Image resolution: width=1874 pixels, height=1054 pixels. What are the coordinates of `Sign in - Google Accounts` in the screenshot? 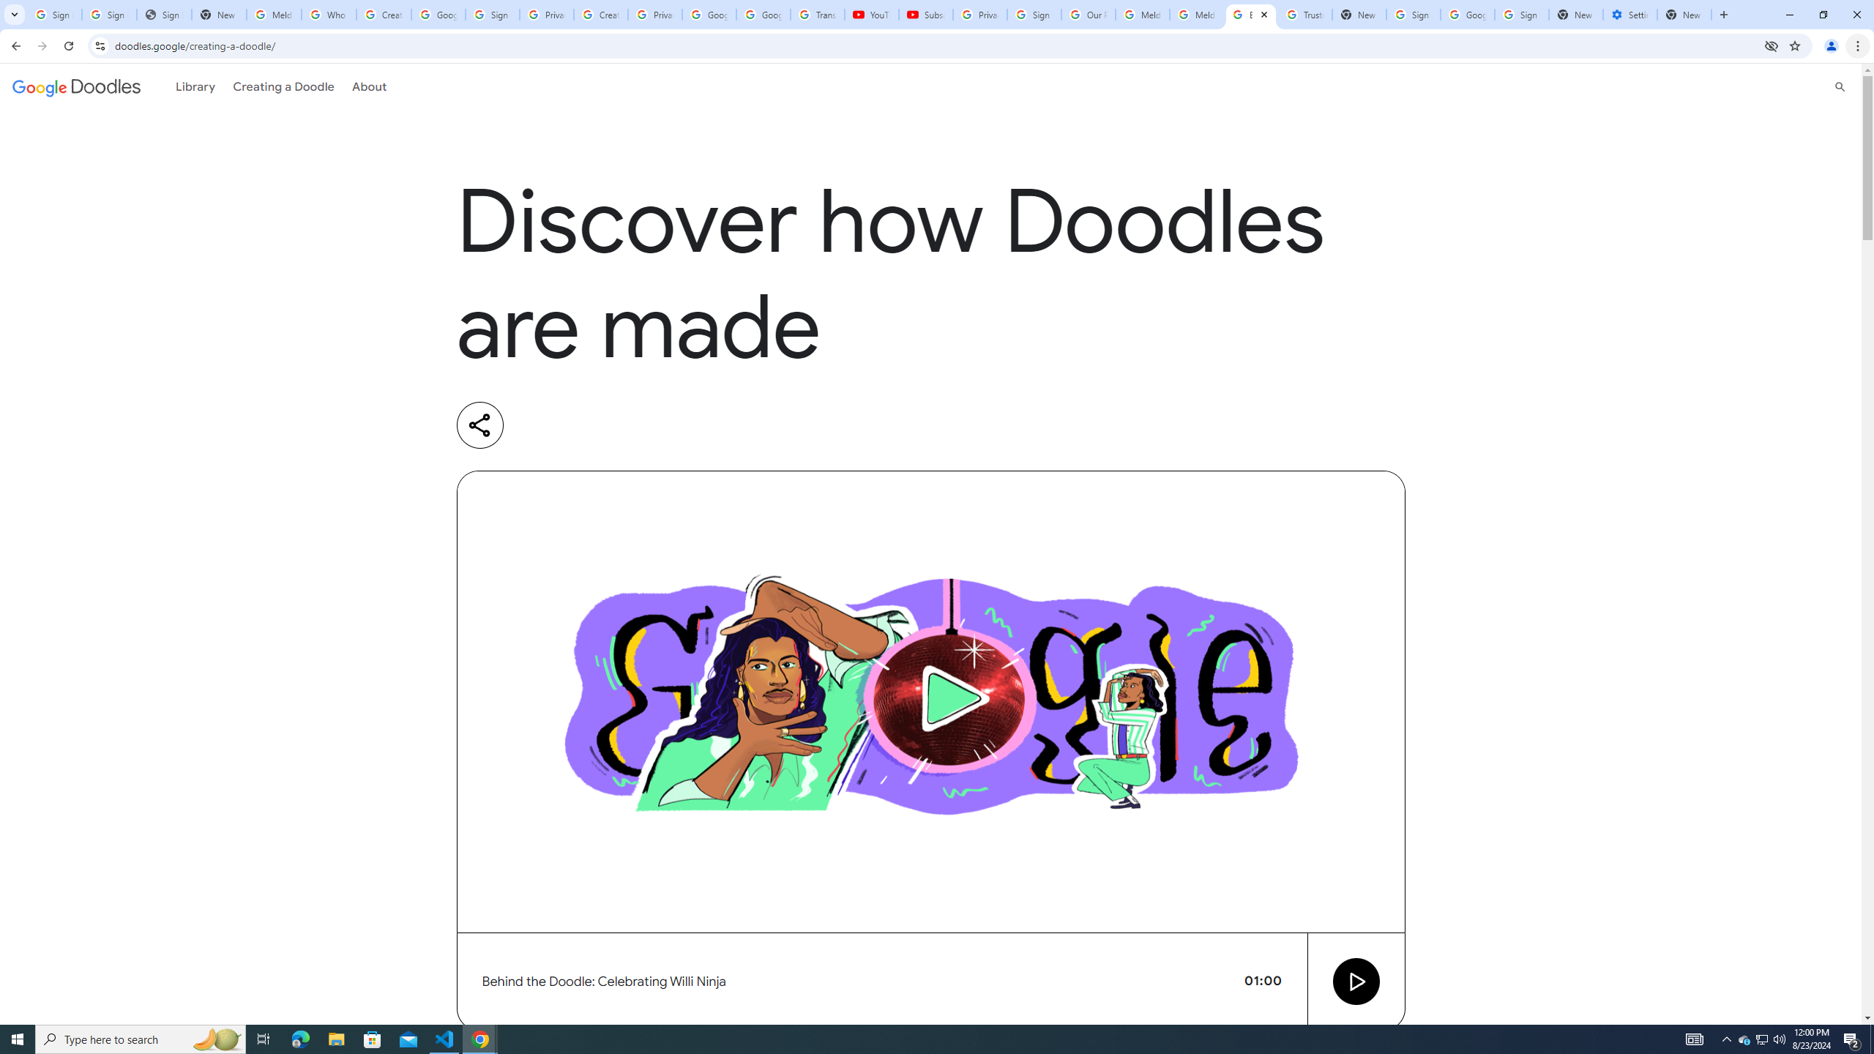 It's located at (110, 15).